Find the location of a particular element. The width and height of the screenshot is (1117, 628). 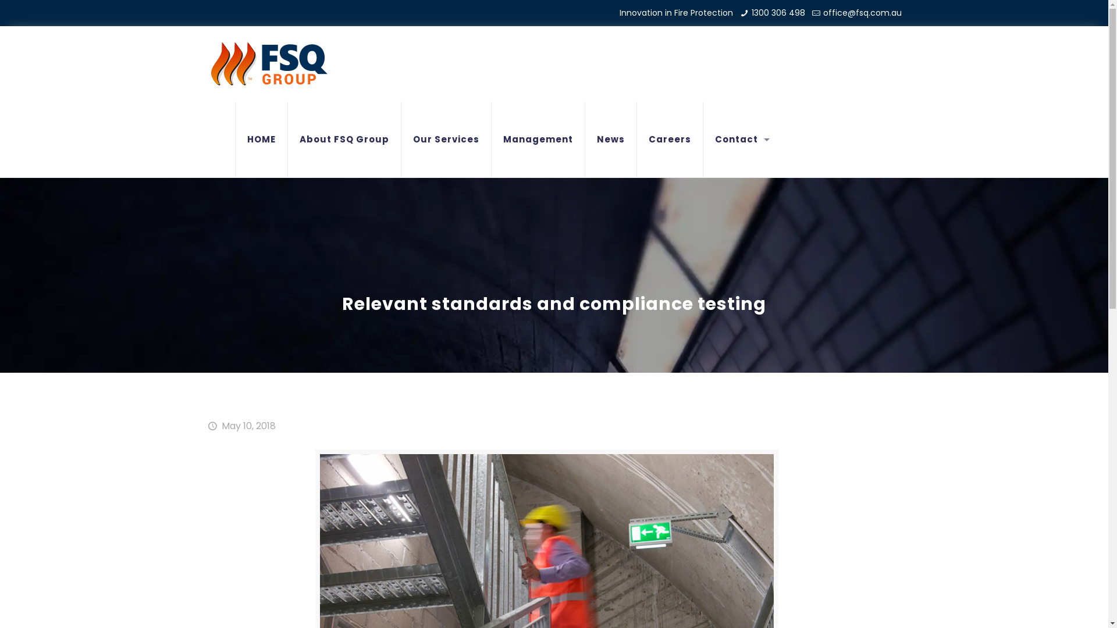

1300 306 498 is located at coordinates (778, 13).